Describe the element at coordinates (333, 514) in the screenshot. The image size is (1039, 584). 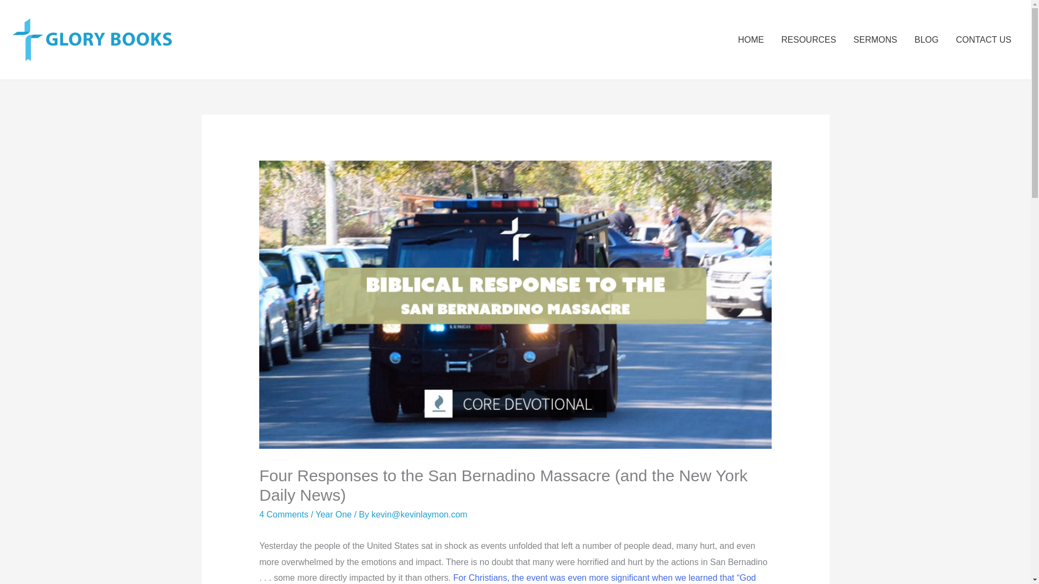
I see `Year One` at that location.